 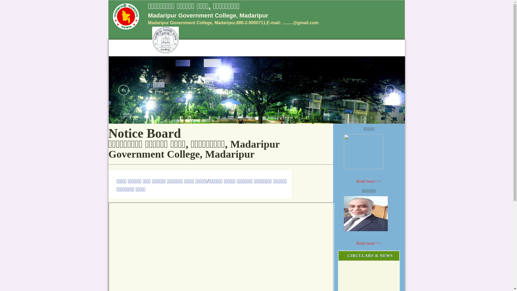 I want to click on Contact Us, so click(x=239, y=119).